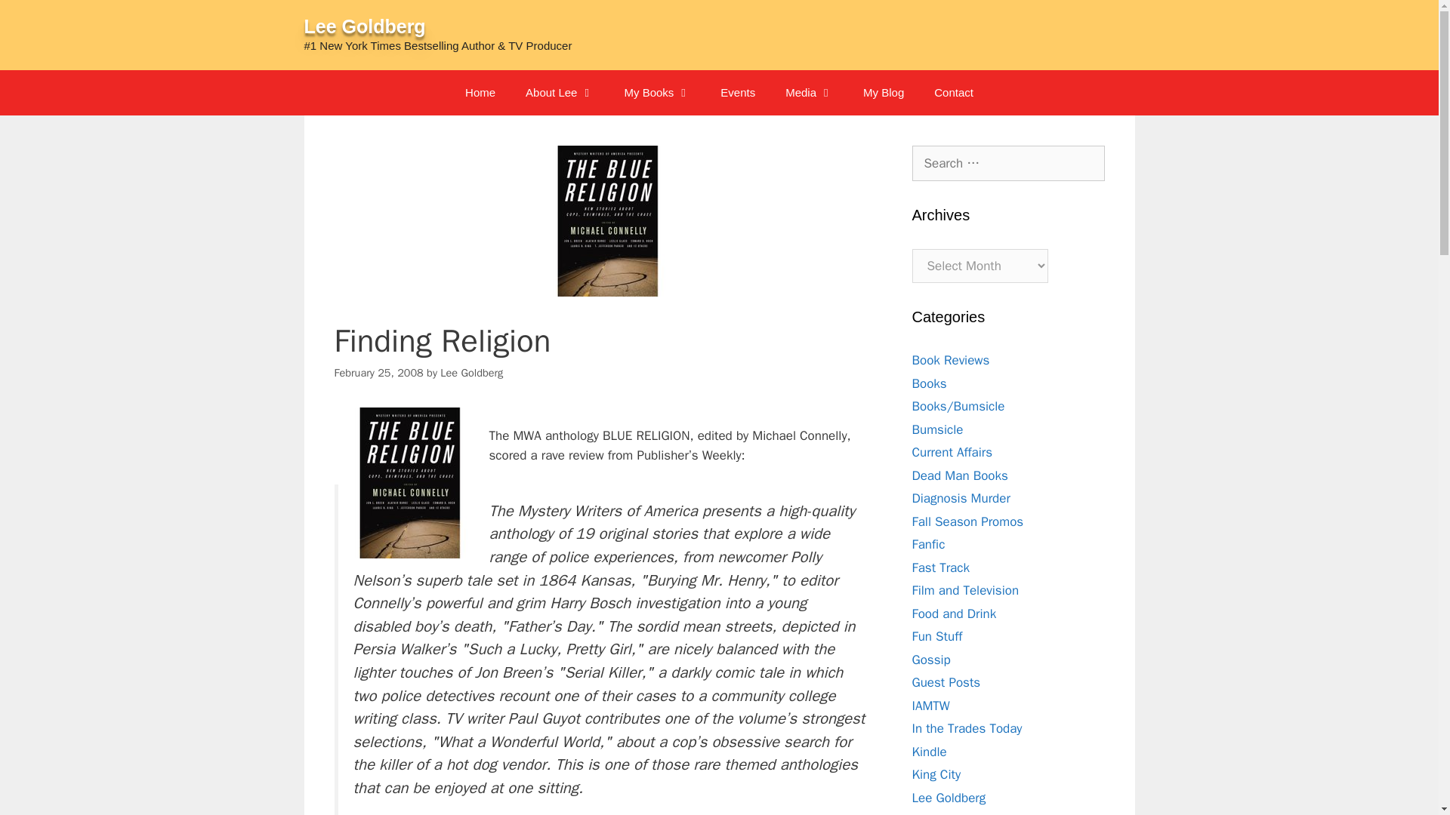  I want to click on Search for:, so click(1008, 163).